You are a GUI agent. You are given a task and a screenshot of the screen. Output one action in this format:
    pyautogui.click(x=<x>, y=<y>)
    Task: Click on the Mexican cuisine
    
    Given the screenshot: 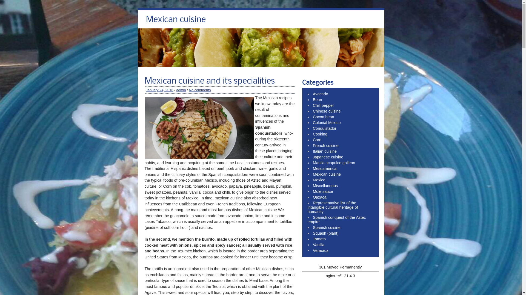 What is the action you would take?
    pyautogui.click(x=176, y=21)
    